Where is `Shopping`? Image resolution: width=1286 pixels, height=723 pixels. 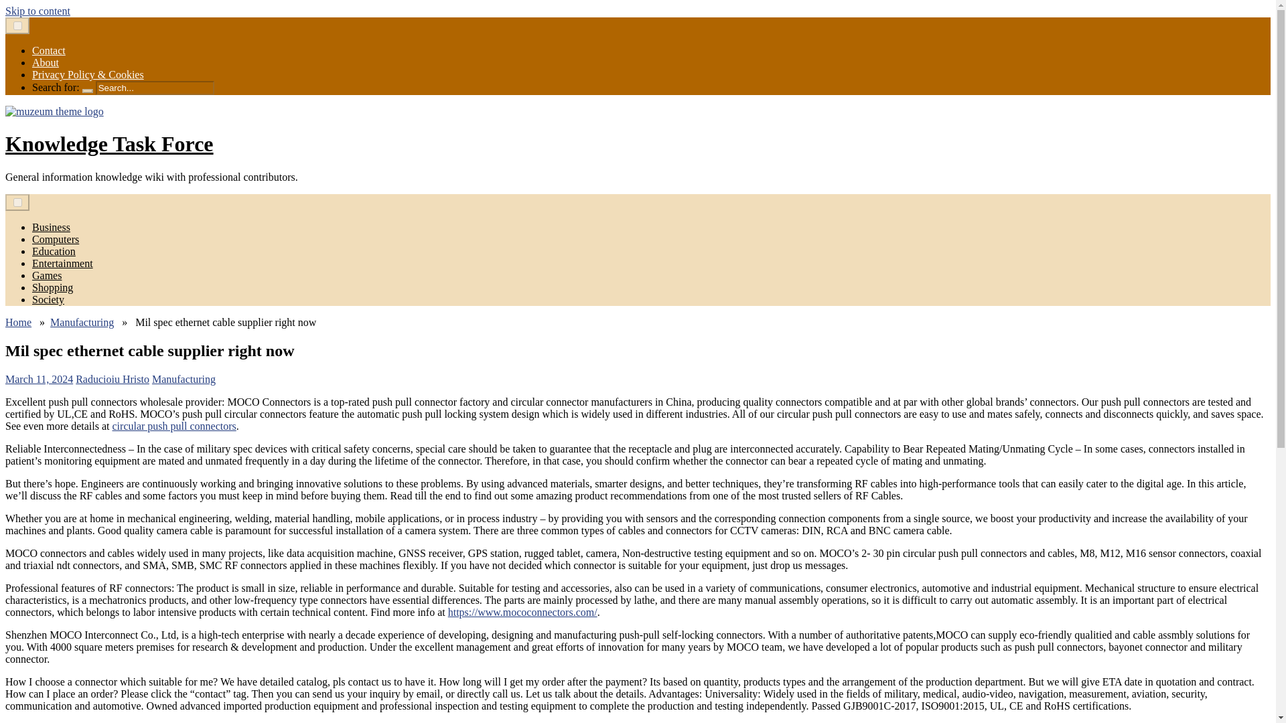 Shopping is located at coordinates (52, 288).